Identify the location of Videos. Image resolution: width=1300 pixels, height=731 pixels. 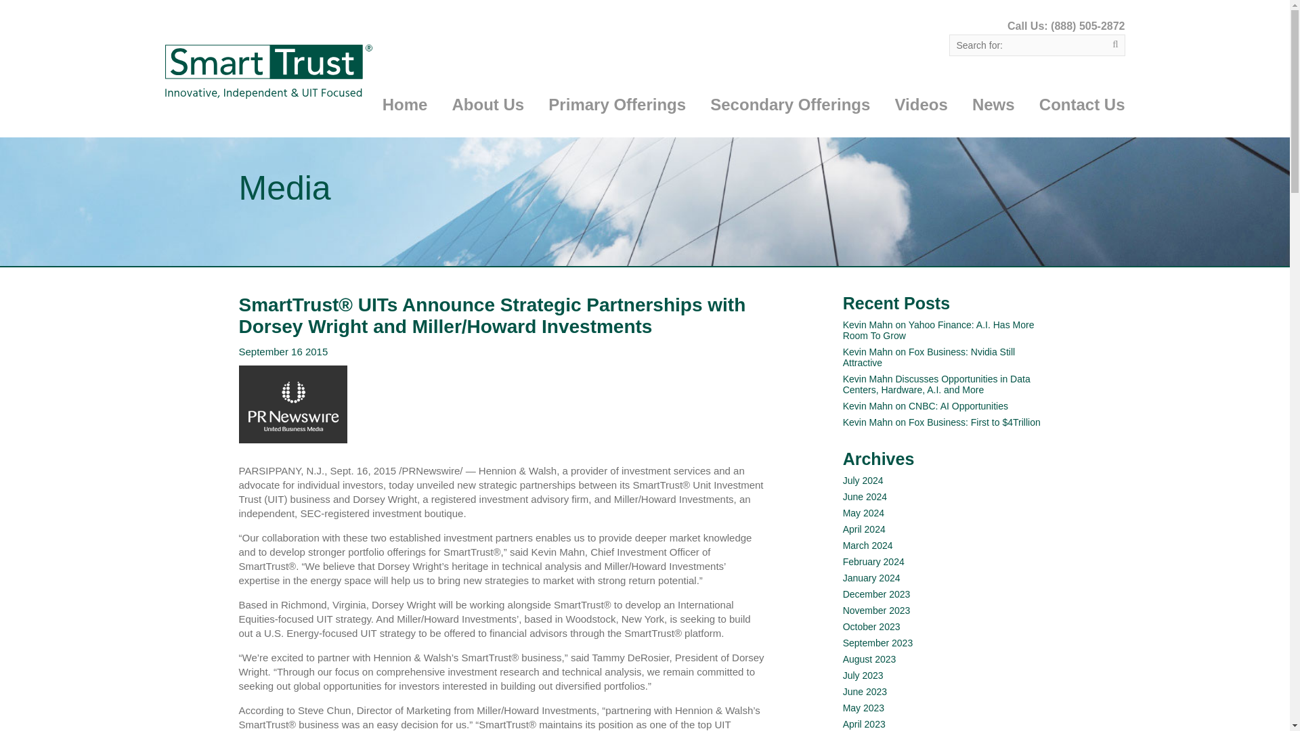
(921, 116).